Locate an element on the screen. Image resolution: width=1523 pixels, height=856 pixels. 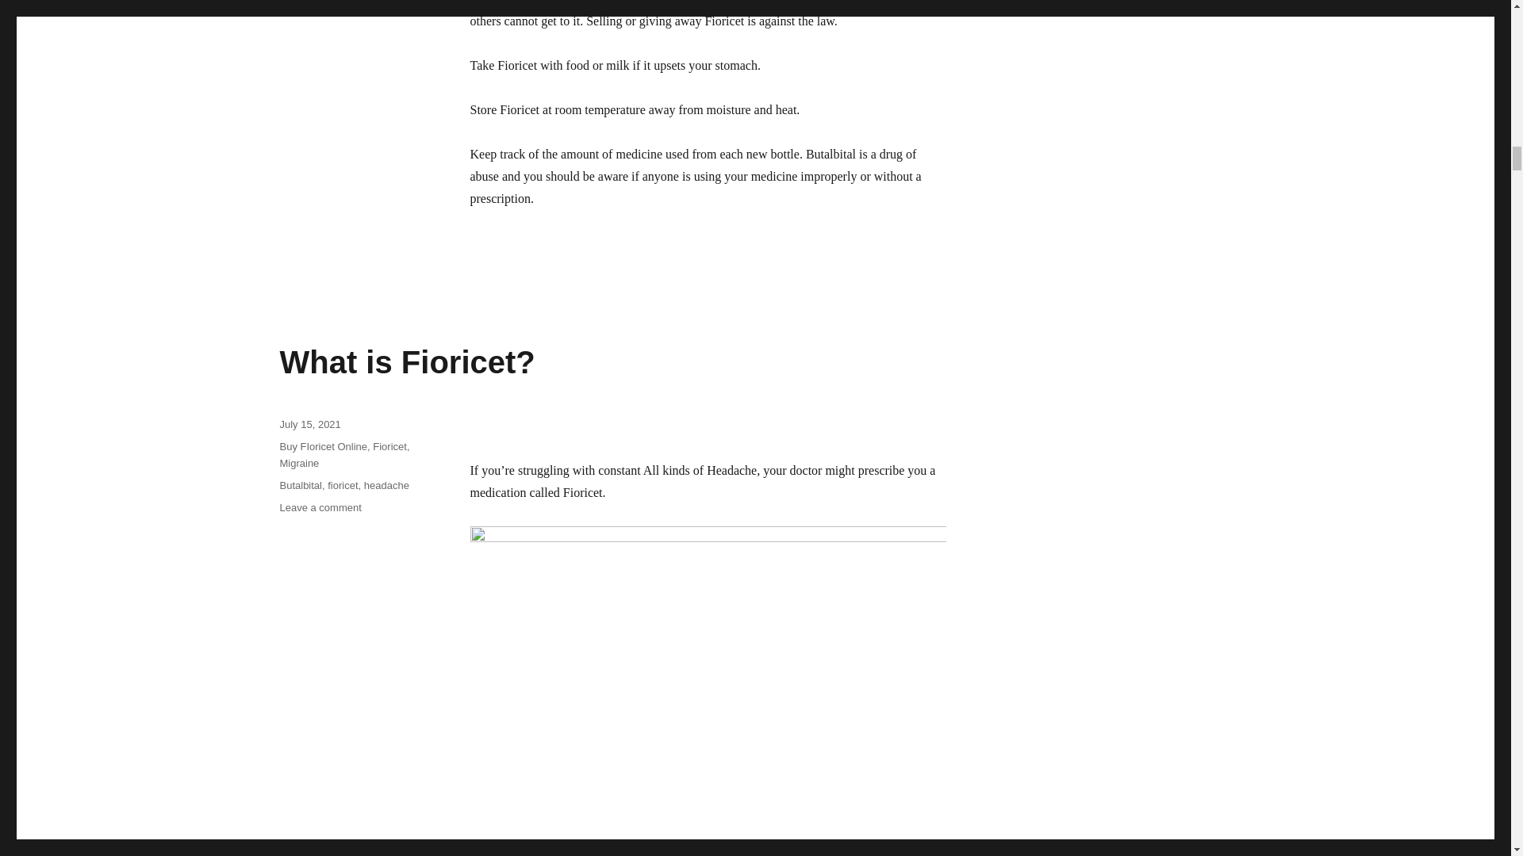
July 15, 2021 is located at coordinates (309, 425).